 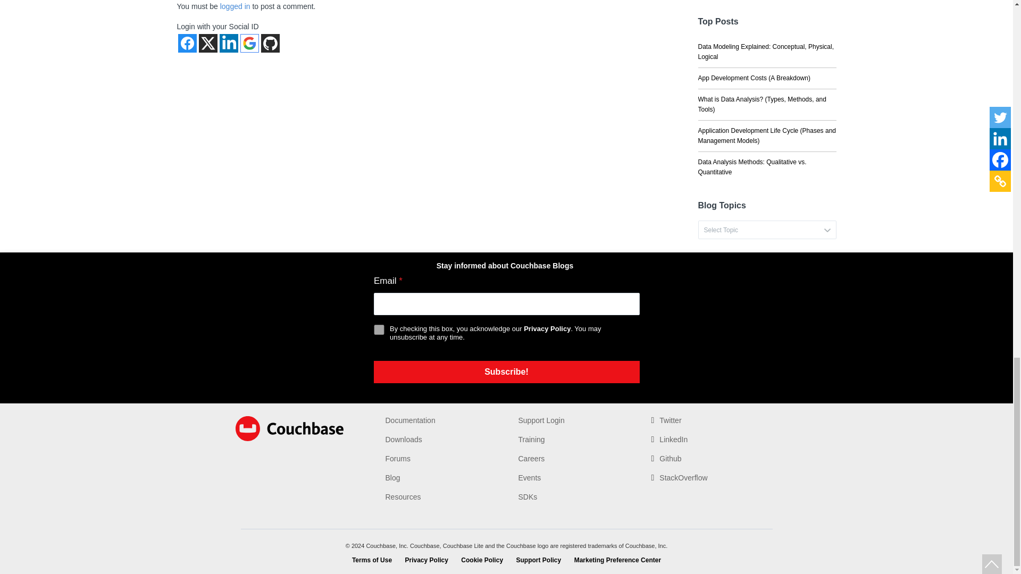 I want to click on Login with X, so click(x=208, y=43).